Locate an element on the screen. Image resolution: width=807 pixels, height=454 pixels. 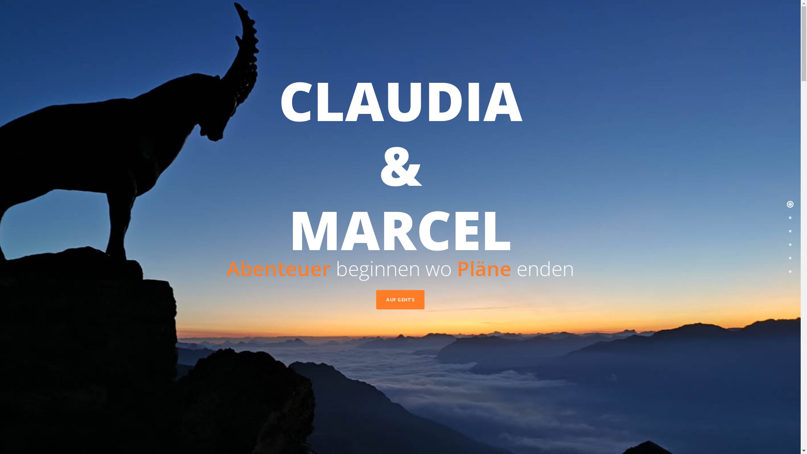
AUF GEHT'S is located at coordinates (400, 300).